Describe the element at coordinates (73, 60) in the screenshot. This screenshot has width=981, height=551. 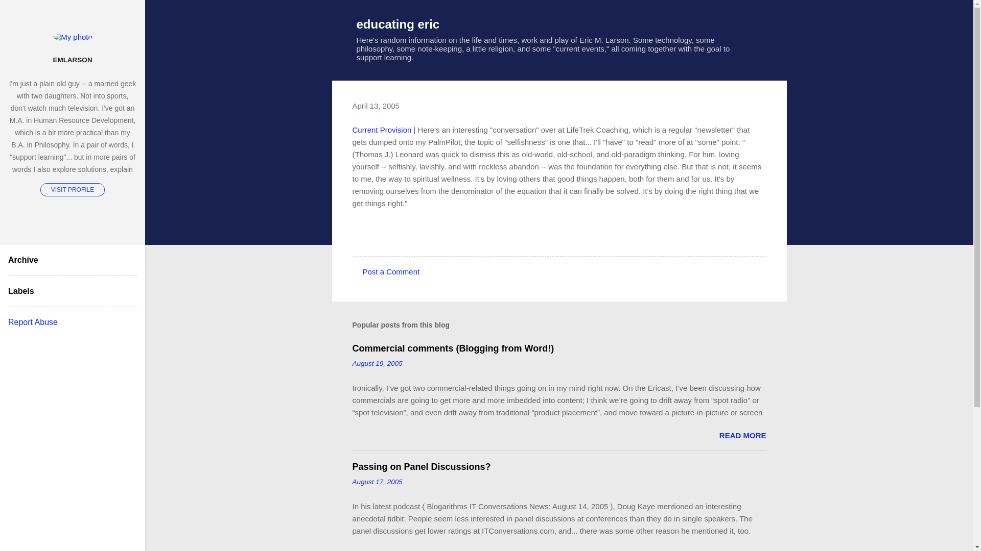
I see `EMLARSON` at that location.